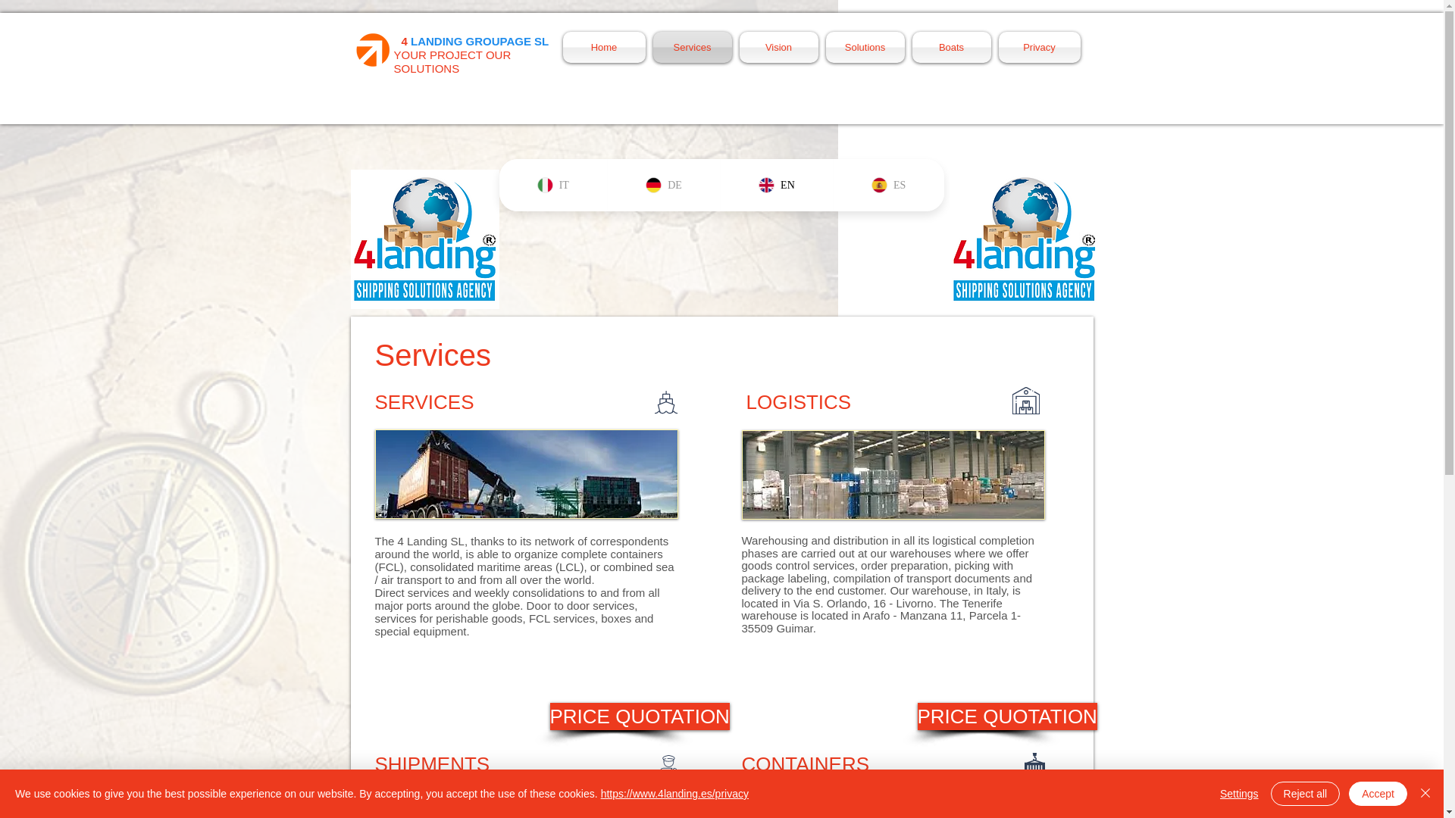 Image resolution: width=1455 pixels, height=818 pixels. Describe the element at coordinates (1378, 794) in the screenshot. I see `Accept` at that location.